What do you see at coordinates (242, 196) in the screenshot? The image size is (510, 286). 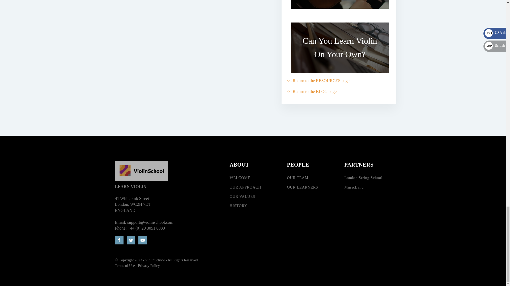 I see `OUR VALUES` at bounding box center [242, 196].